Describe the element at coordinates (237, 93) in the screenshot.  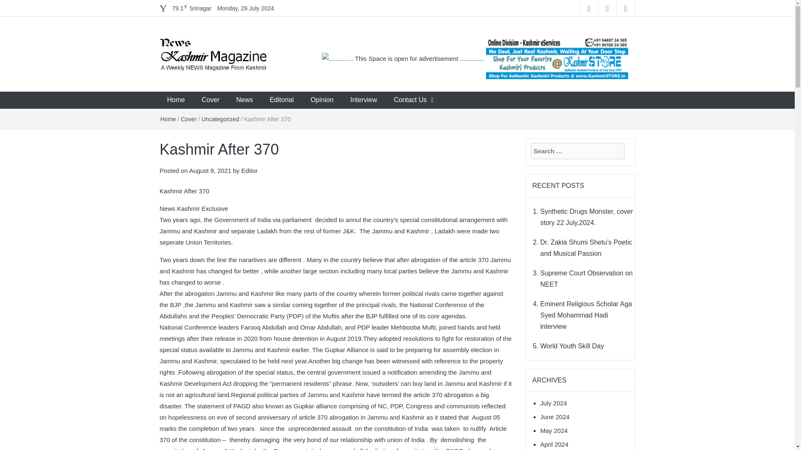
I see `News Kashmir Magazine` at that location.